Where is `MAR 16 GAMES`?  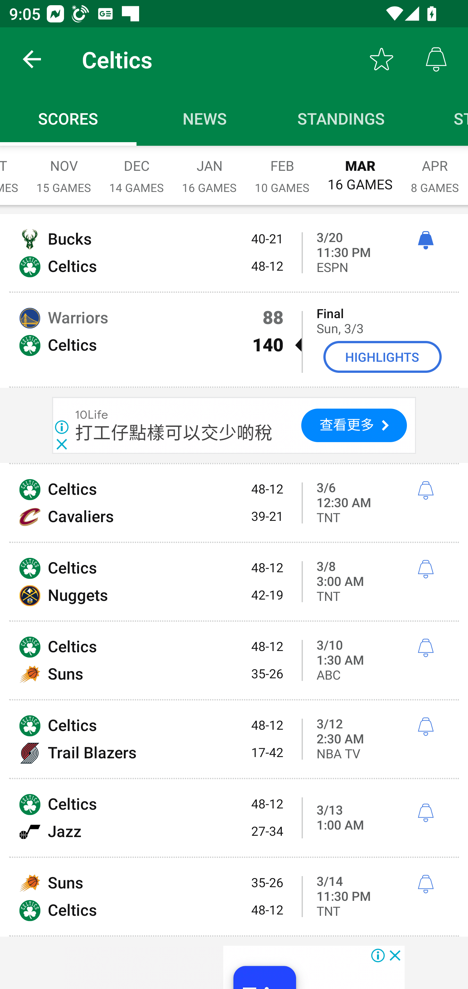
MAR 16 GAMES is located at coordinates (360, 169).